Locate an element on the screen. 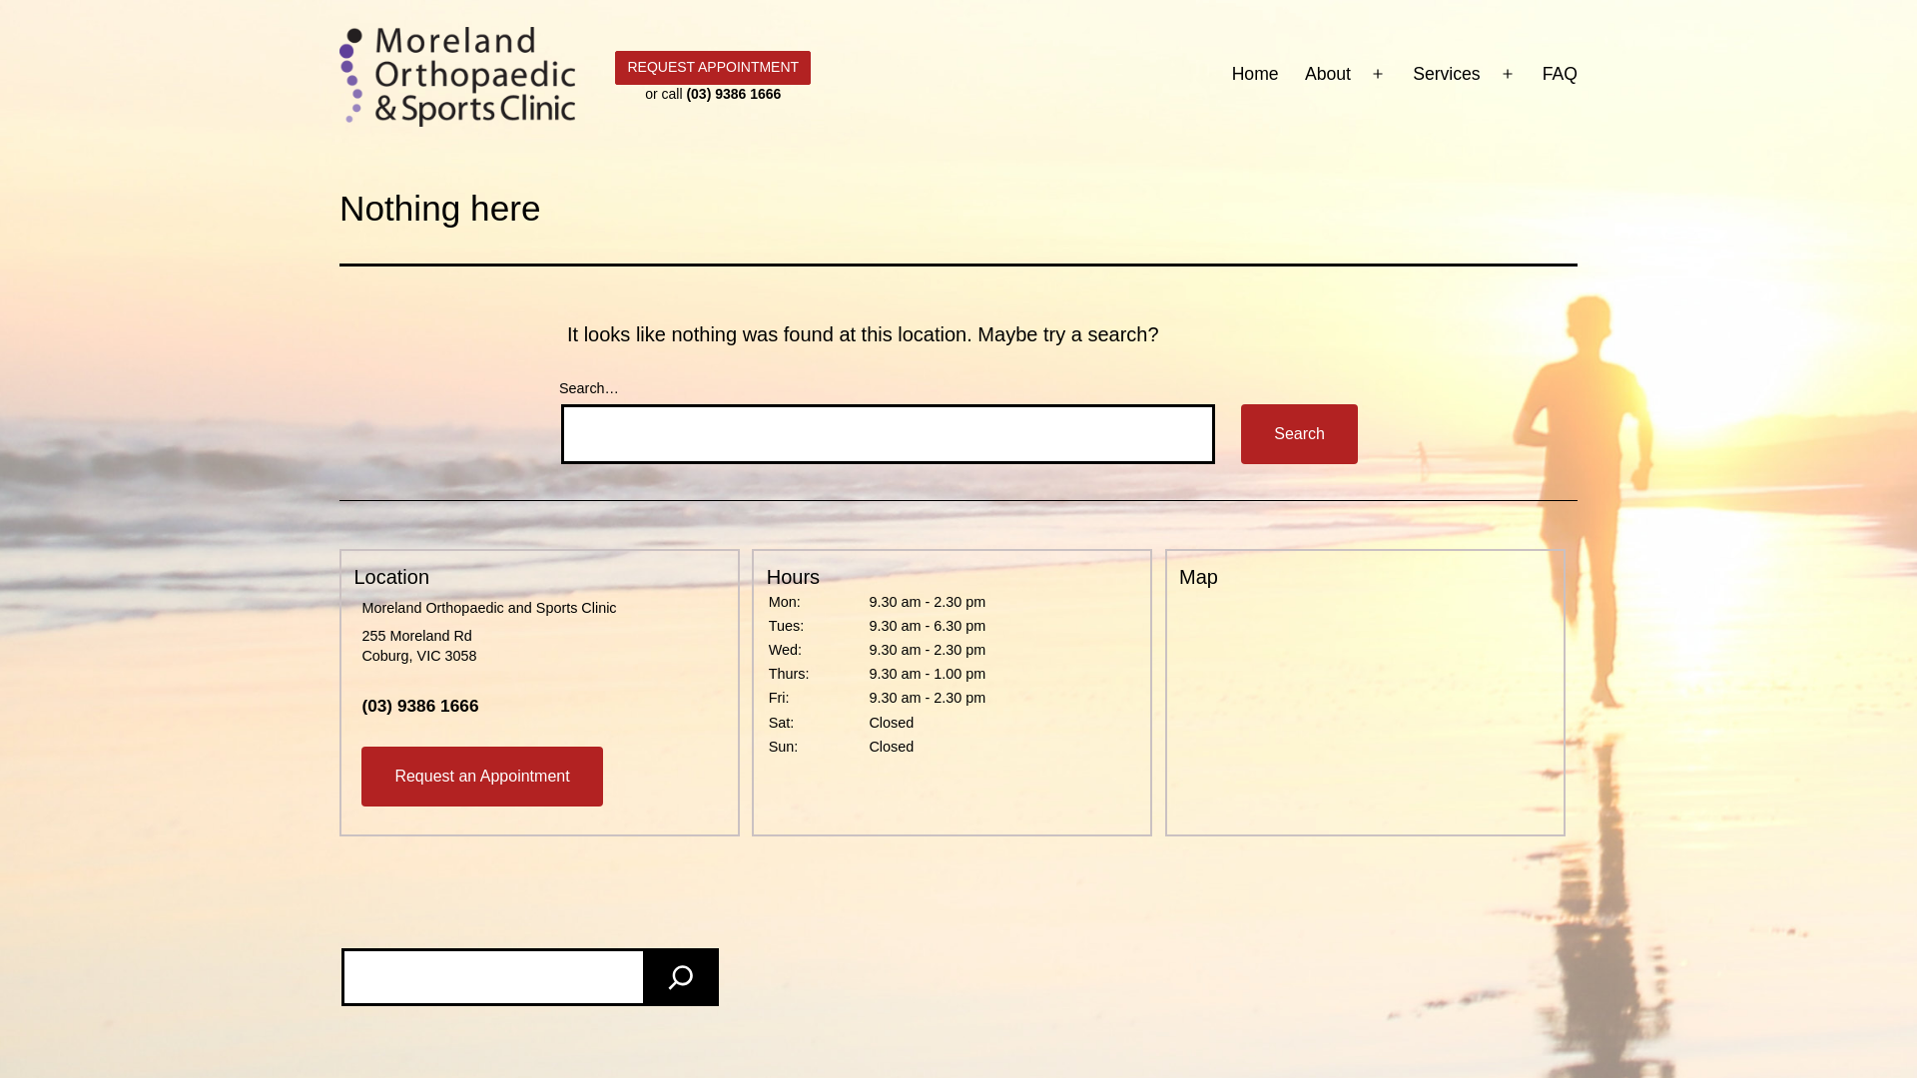 The image size is (1917, 1078). Search is located at coordinates (1300, 434).